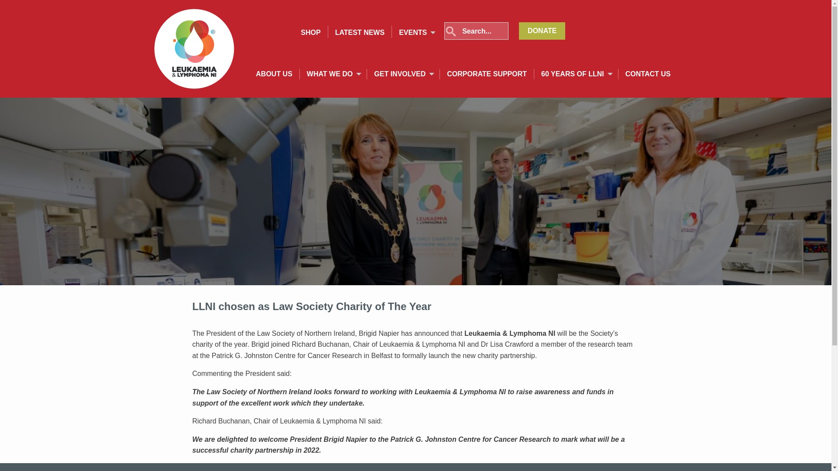  What do you see at coordinates (542, 31) in the screenshot?
I see `DONATE` at bounding box center [542, 31].